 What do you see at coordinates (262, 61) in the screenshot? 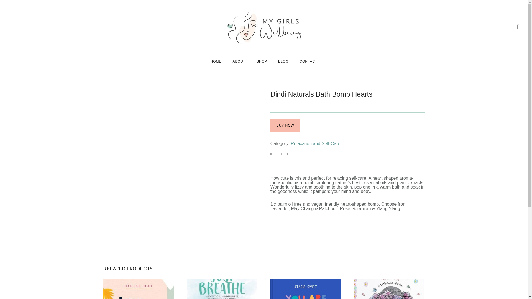
I see `SHOP` at bounding box center [262, 61].